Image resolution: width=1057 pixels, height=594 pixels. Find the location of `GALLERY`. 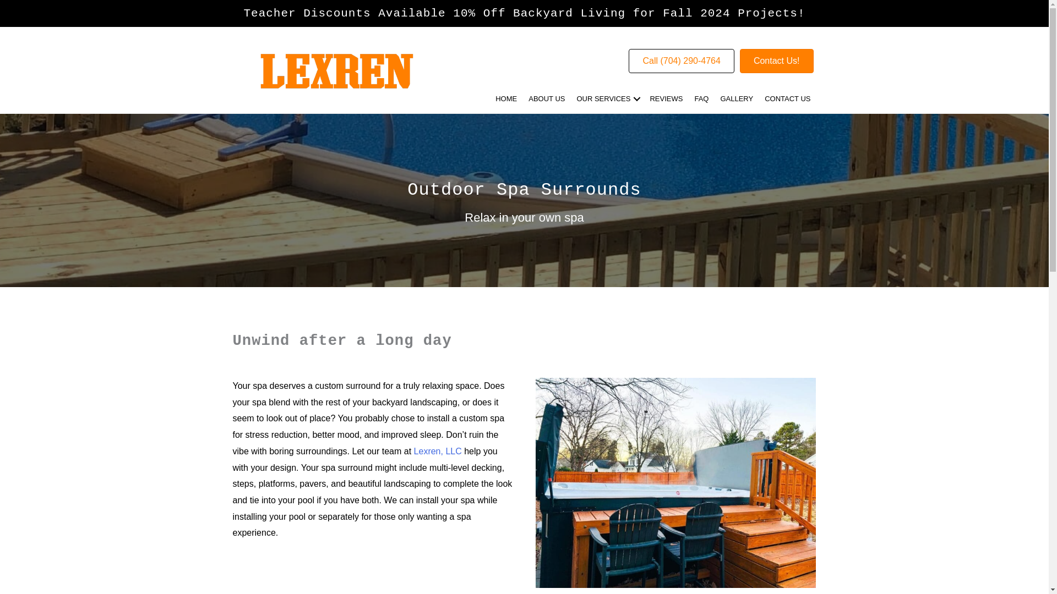

GALLERY is located at coordinates (737, 99).